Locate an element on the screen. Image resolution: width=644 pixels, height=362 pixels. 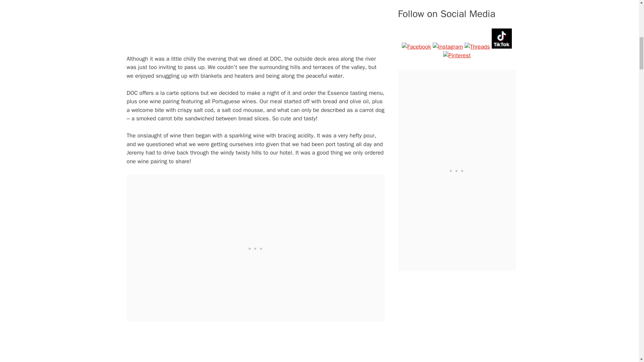
Pinterest is located at coordinates (457, 56).